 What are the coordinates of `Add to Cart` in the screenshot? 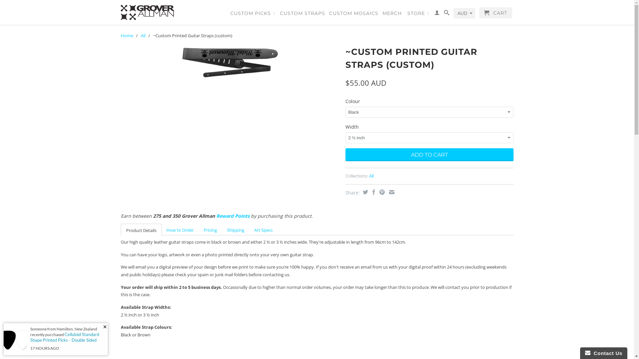 It's located at (429, 155).